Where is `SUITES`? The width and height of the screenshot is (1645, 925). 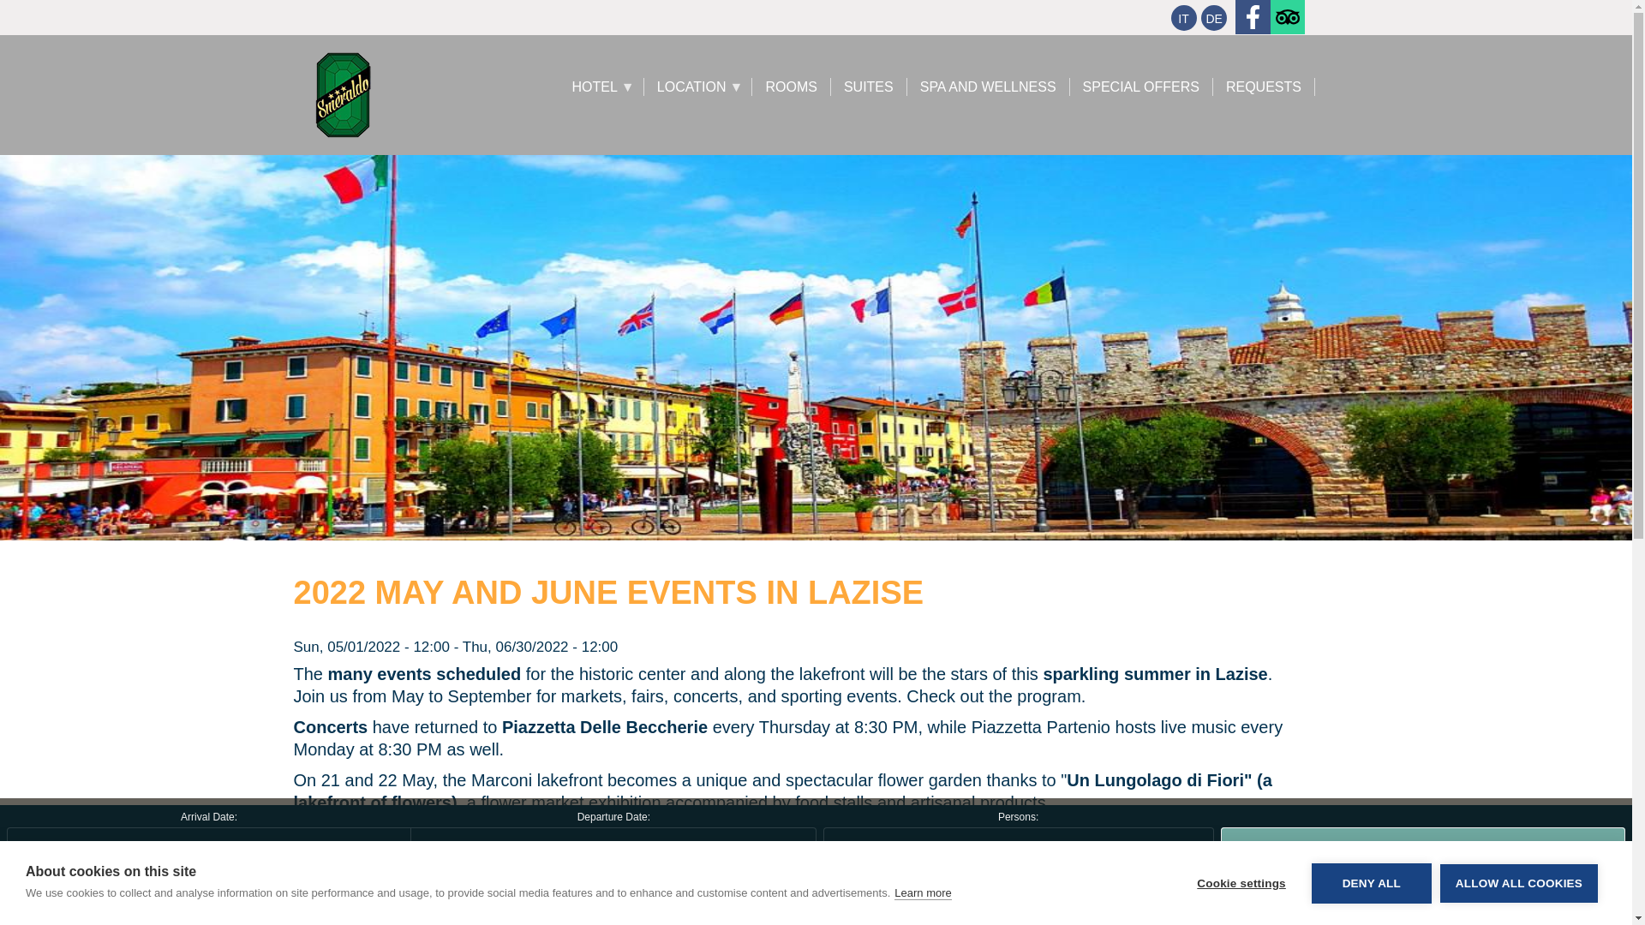
SUITES is located at coordinates (869, 87).